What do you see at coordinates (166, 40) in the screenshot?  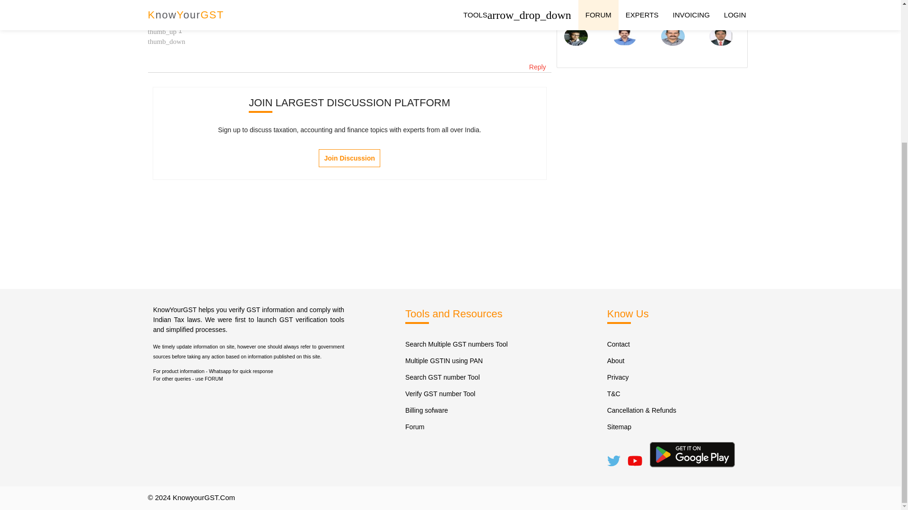 I see `Click to Downvote this answer.` at bounding box center [166, 40].